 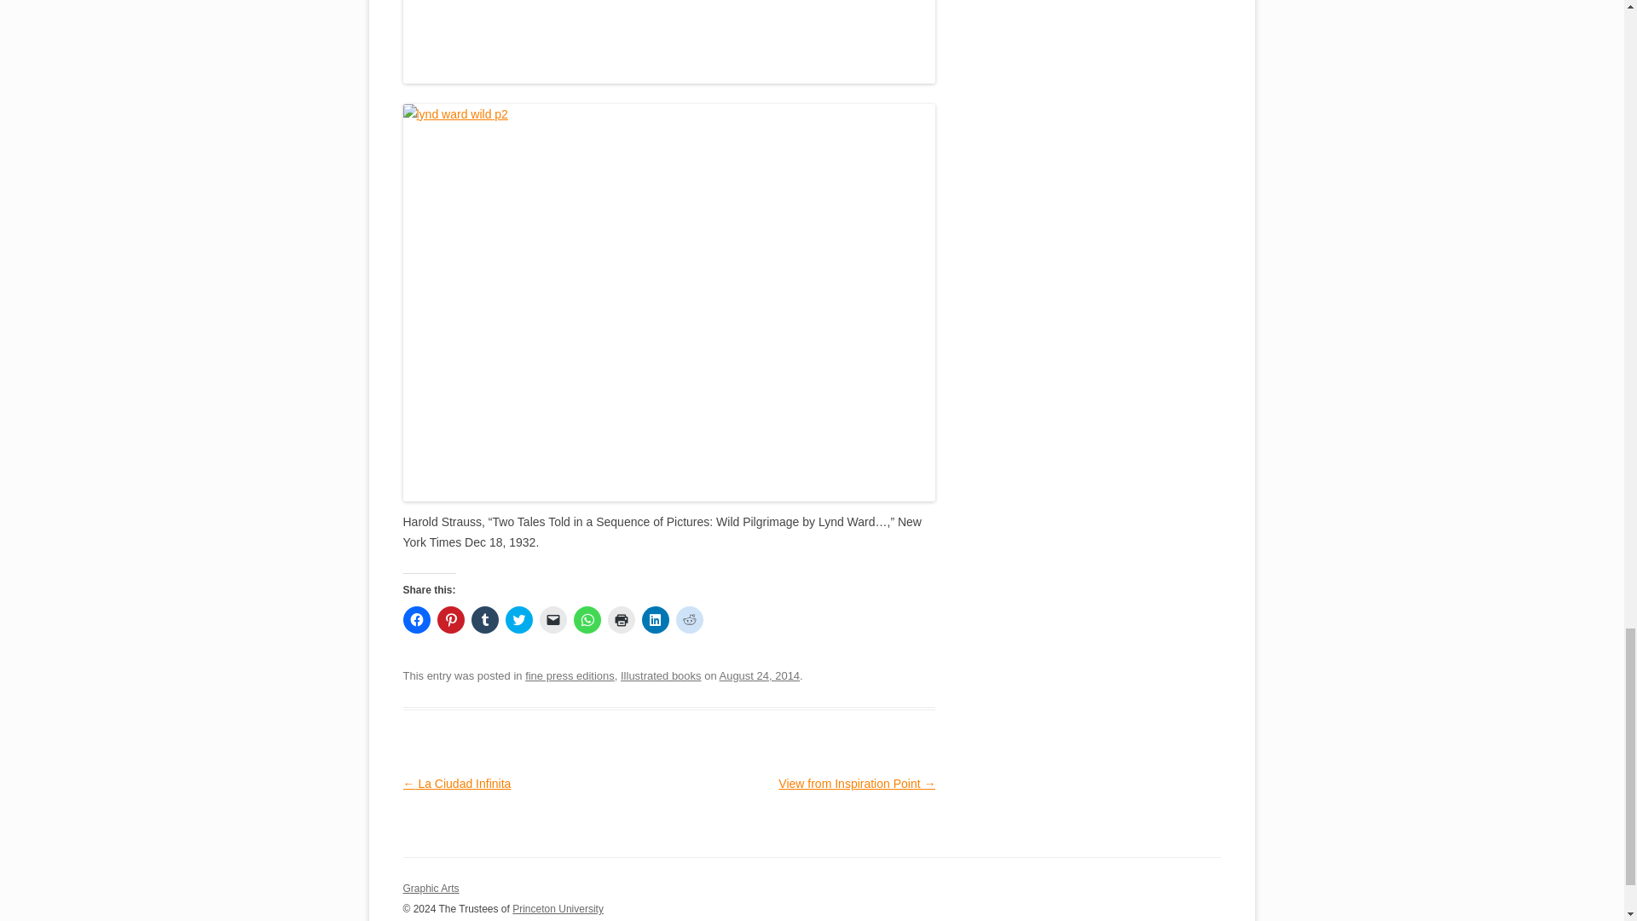 I want to click on Illustrated books, so click(x=661, y=675).